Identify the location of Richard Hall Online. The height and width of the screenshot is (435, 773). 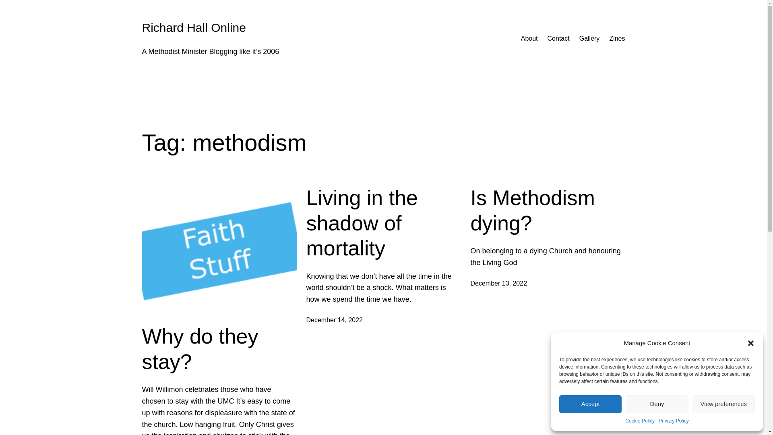
(193, 27).